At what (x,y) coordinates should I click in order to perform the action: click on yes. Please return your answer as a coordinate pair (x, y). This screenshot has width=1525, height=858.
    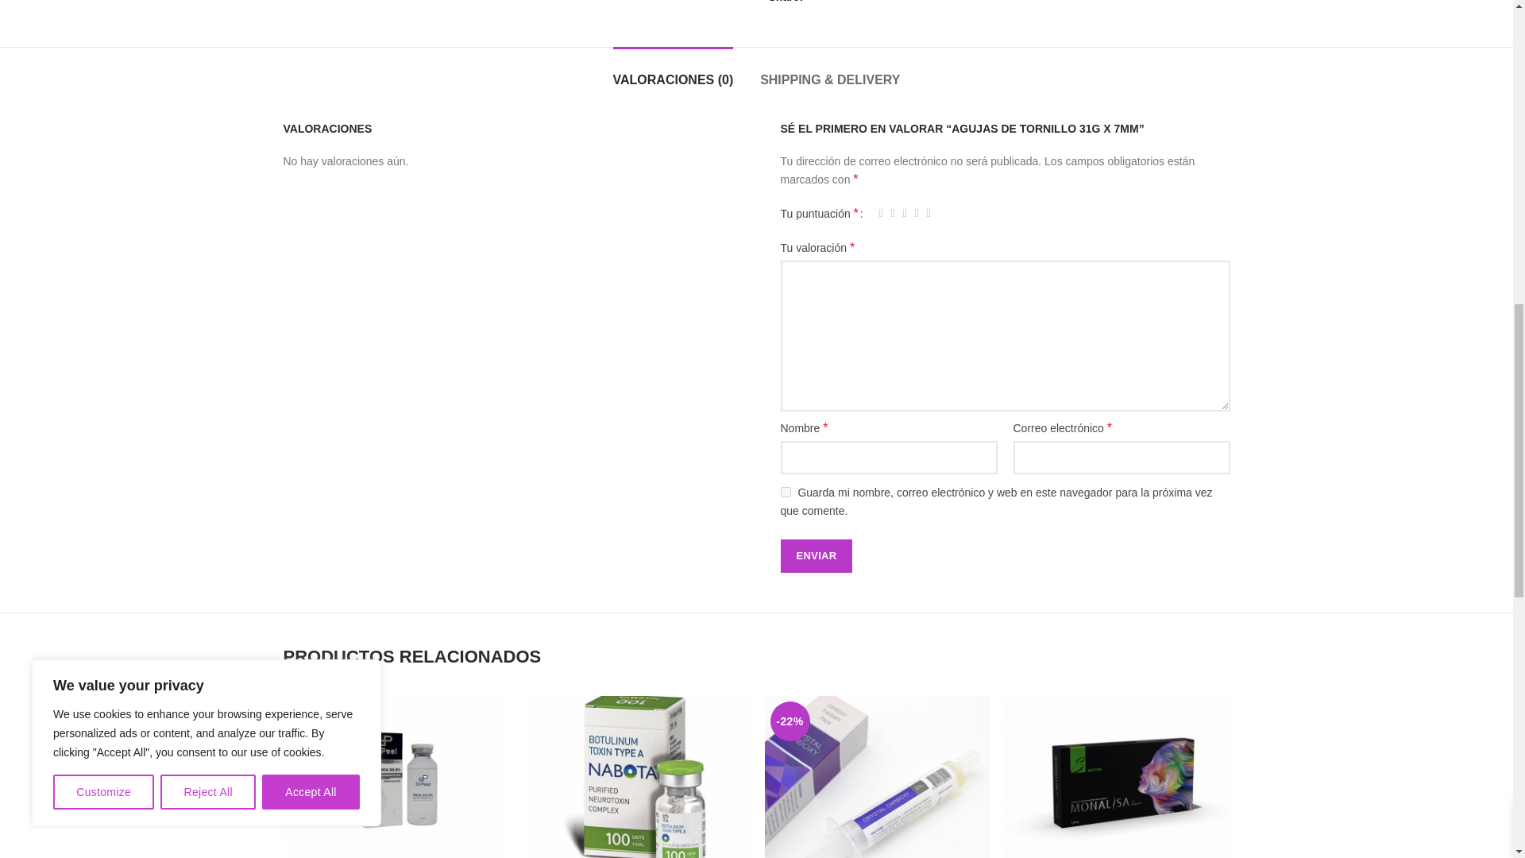
    Looking at the image, I should click on (785, 493).